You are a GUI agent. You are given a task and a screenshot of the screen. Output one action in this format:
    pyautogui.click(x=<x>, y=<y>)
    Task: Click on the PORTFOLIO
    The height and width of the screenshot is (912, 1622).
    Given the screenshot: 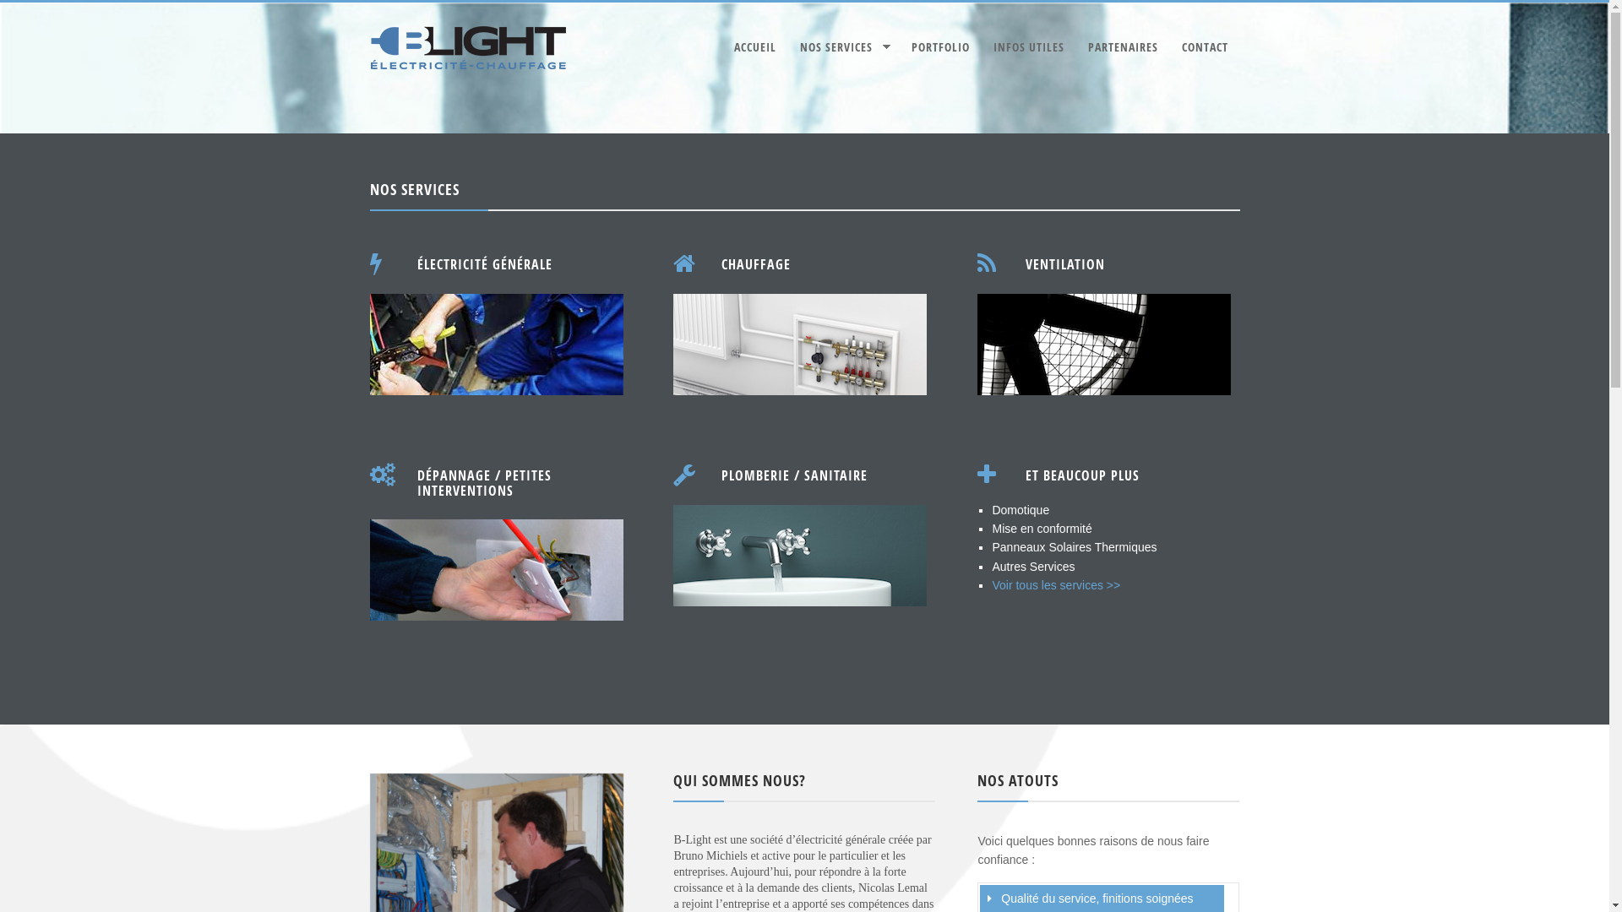 What is the action you would take?
    pyautogui.click(x=939, y=47)
    